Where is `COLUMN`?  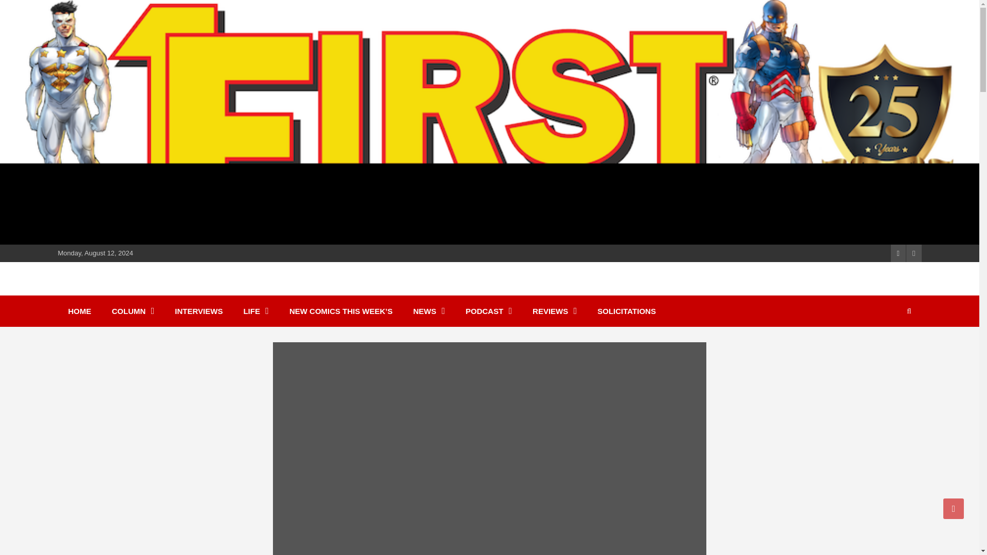 COLUMN is located at coordinates (133, 311).